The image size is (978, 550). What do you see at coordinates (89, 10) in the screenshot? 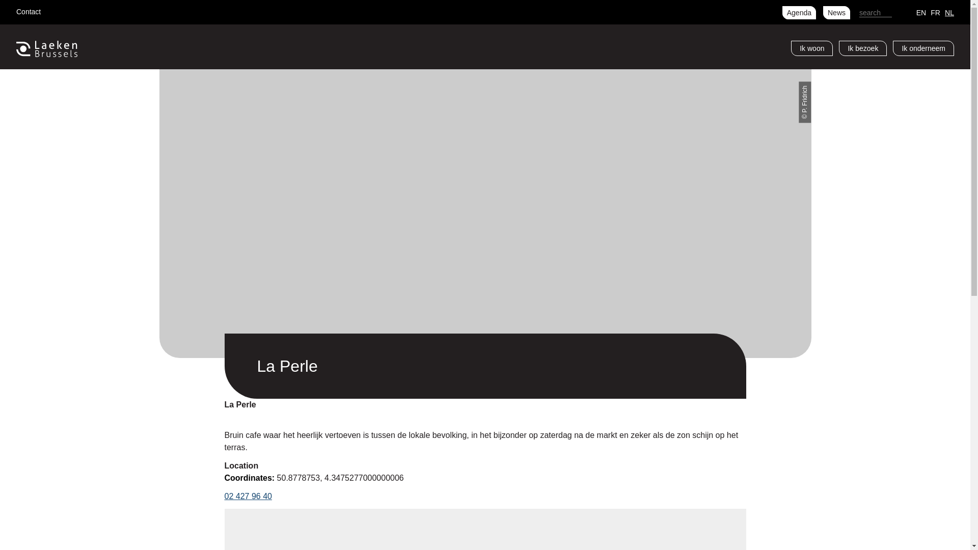
I see `Instagram` at bounding box center [89, 10].